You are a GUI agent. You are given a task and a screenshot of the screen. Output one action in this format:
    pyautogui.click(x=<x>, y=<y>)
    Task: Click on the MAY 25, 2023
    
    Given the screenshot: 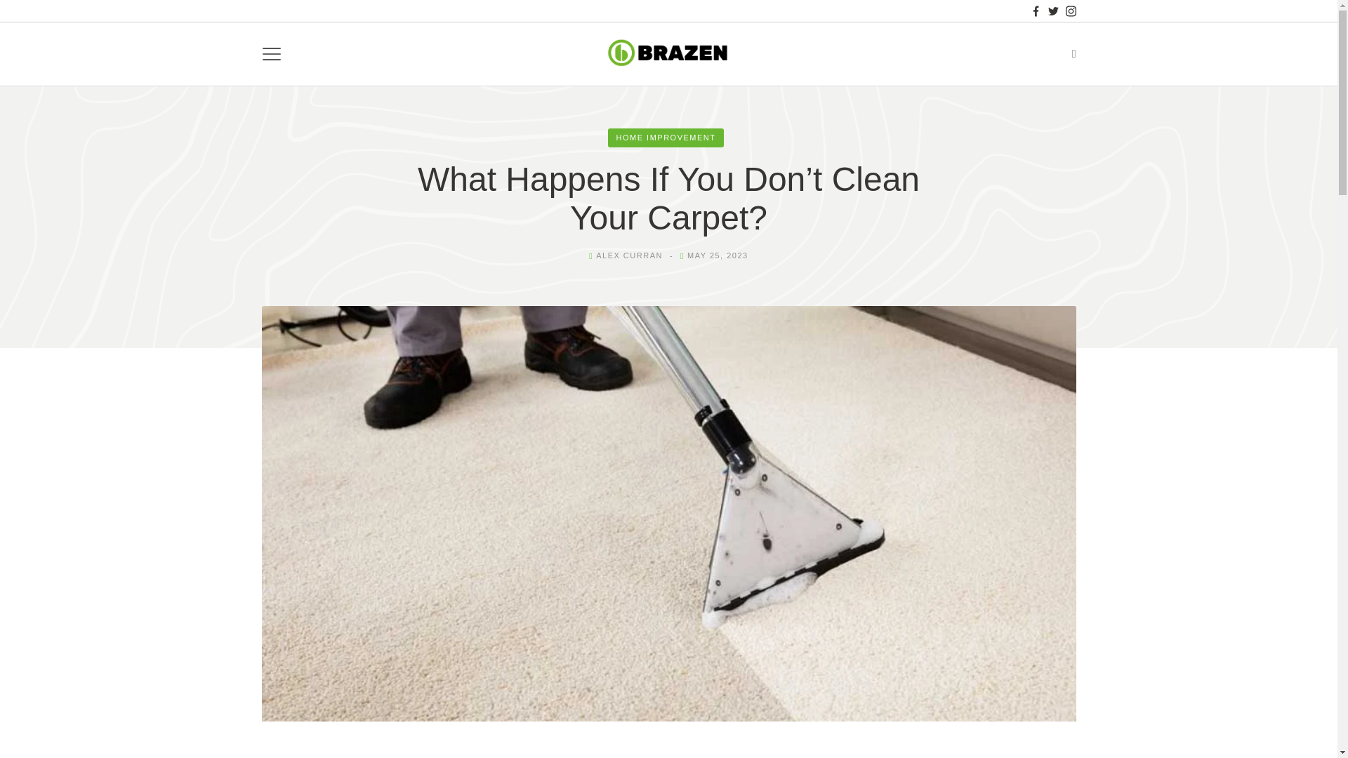 What is the action you would take?
    pyautogui.click(x=718, y=255)
    